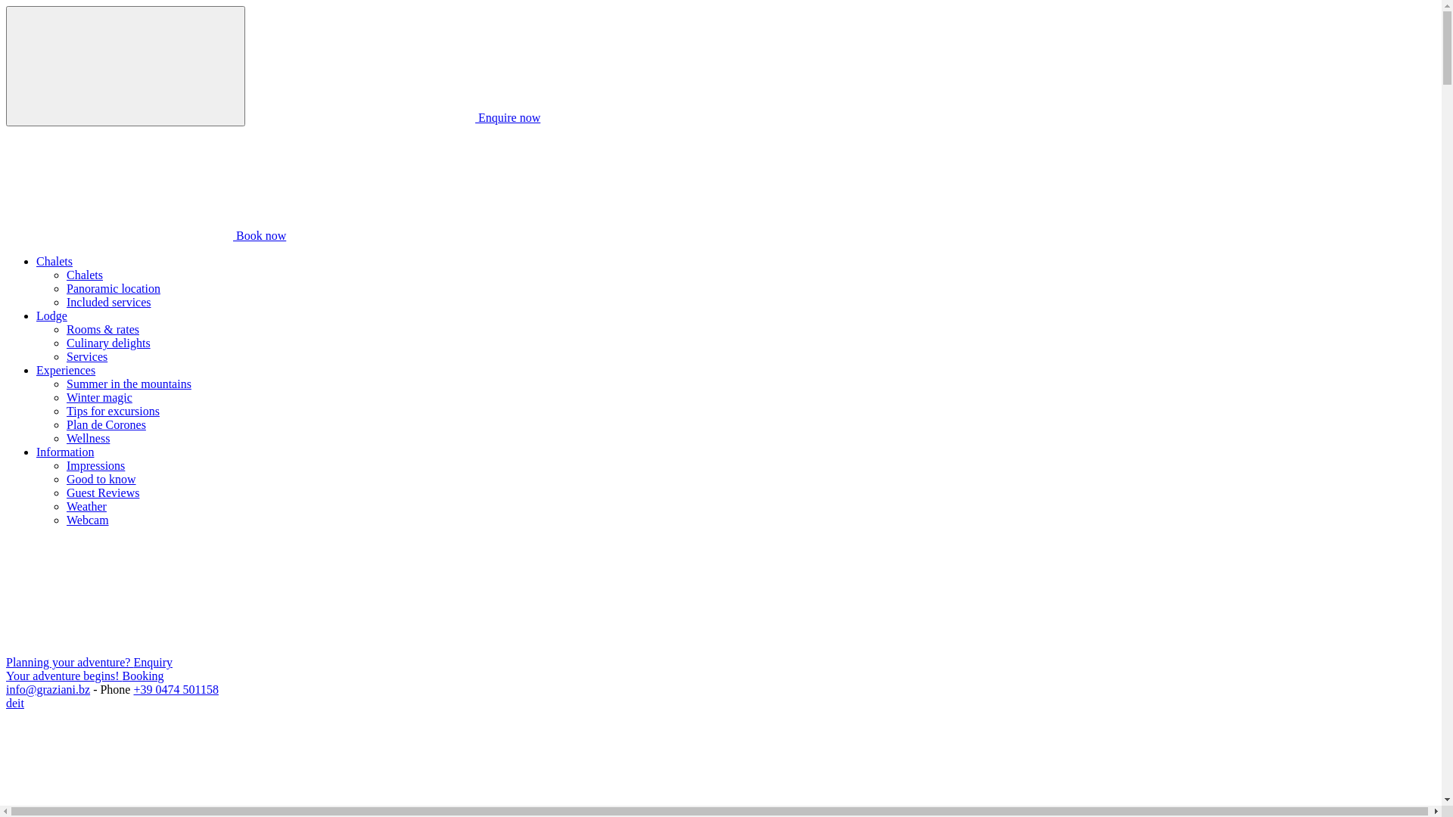 The image size is (1453, 817). I want to click on Culinary delights, so click(109, 343).